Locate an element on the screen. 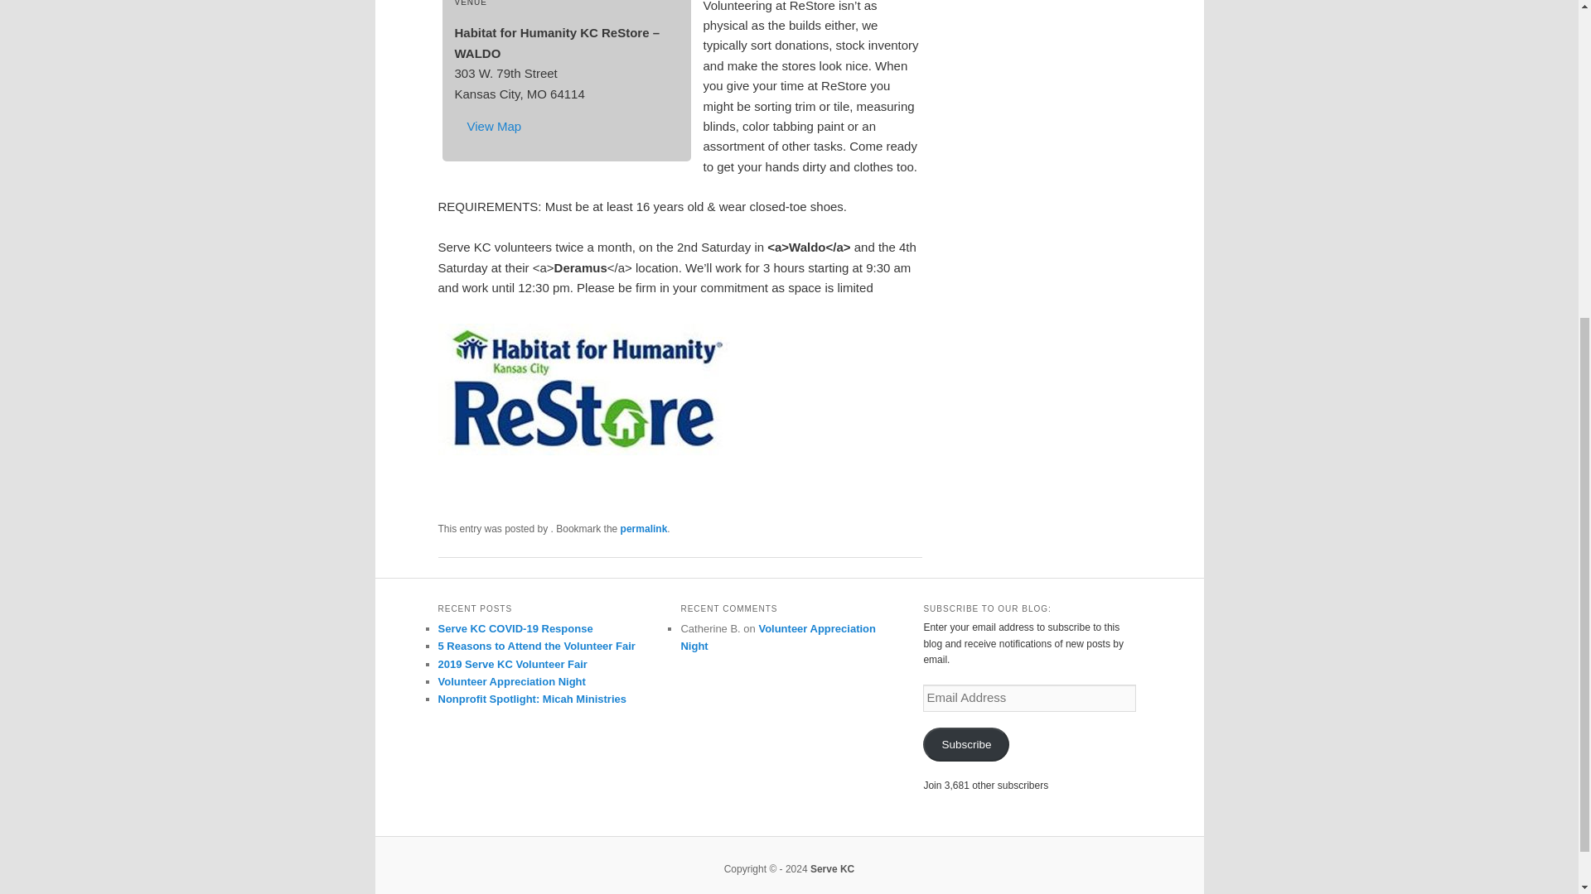  Serve KC is located at coordinates (832, 869).